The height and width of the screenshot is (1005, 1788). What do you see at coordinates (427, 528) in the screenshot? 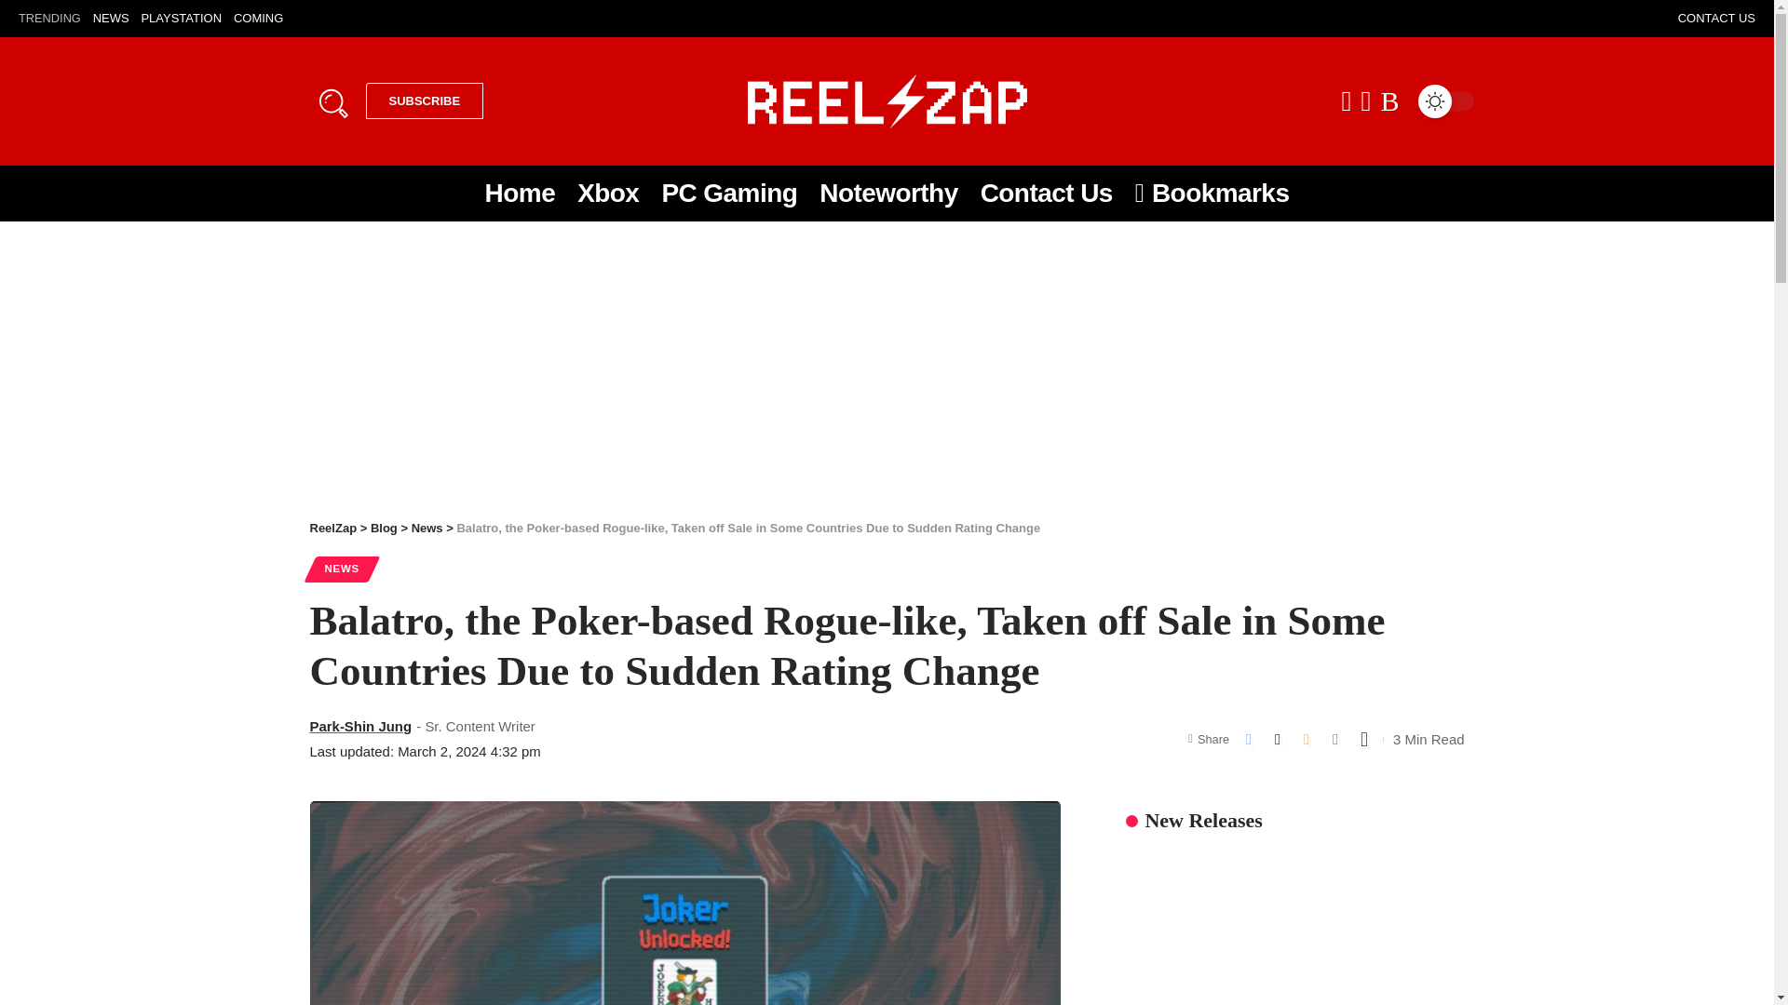
I see `Go to the News Category archives.` at bounding box center [427, 528].